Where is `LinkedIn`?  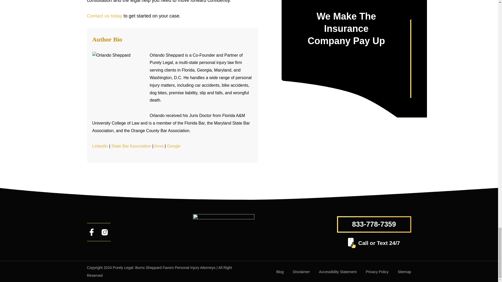 LinkedIn is located at coordinates (100, 146).